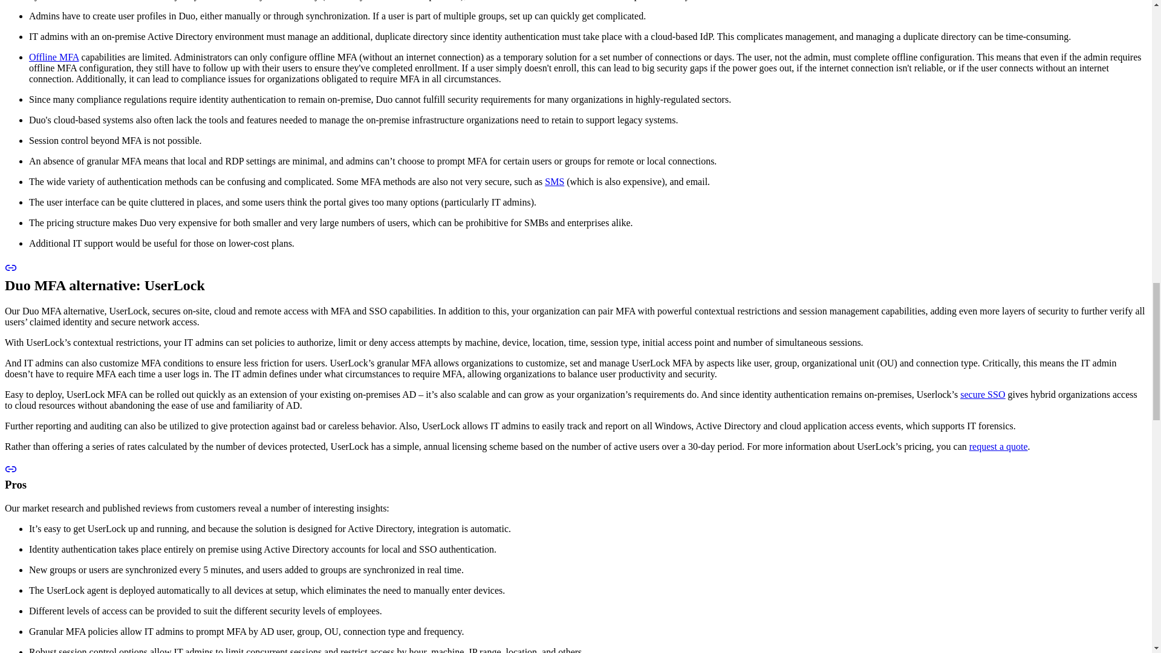 This screenshot has height=653, width=1161. I want to click on SMS, so click(554, 181).